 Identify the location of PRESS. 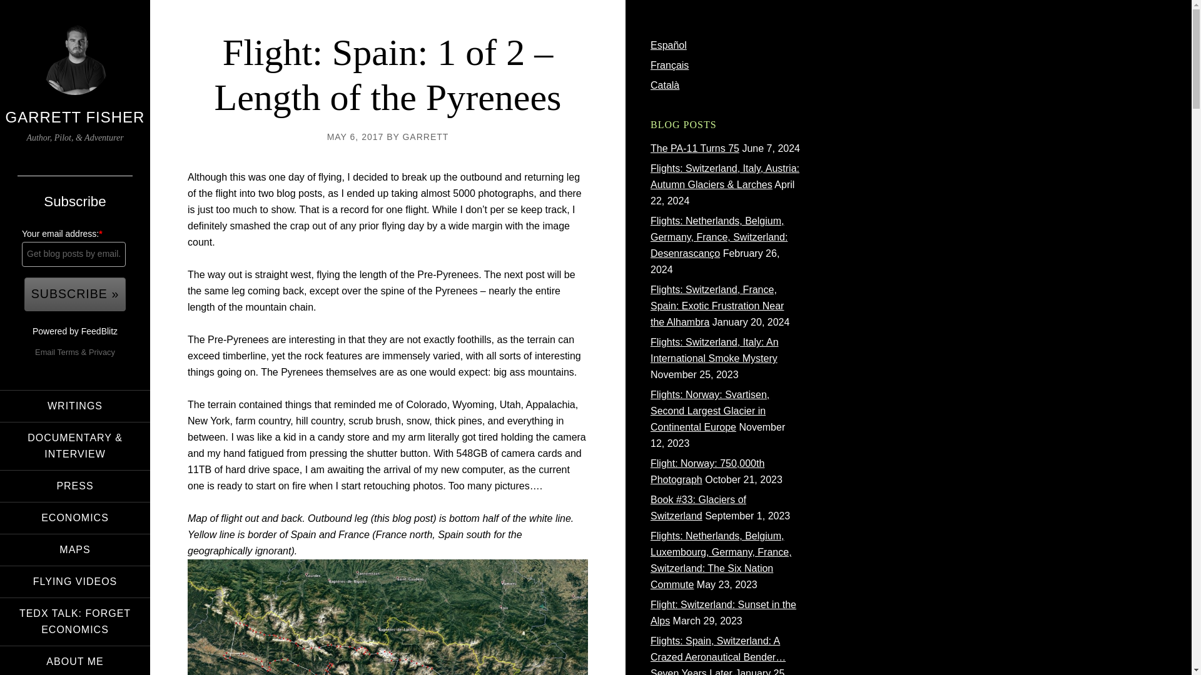
(75, 486).